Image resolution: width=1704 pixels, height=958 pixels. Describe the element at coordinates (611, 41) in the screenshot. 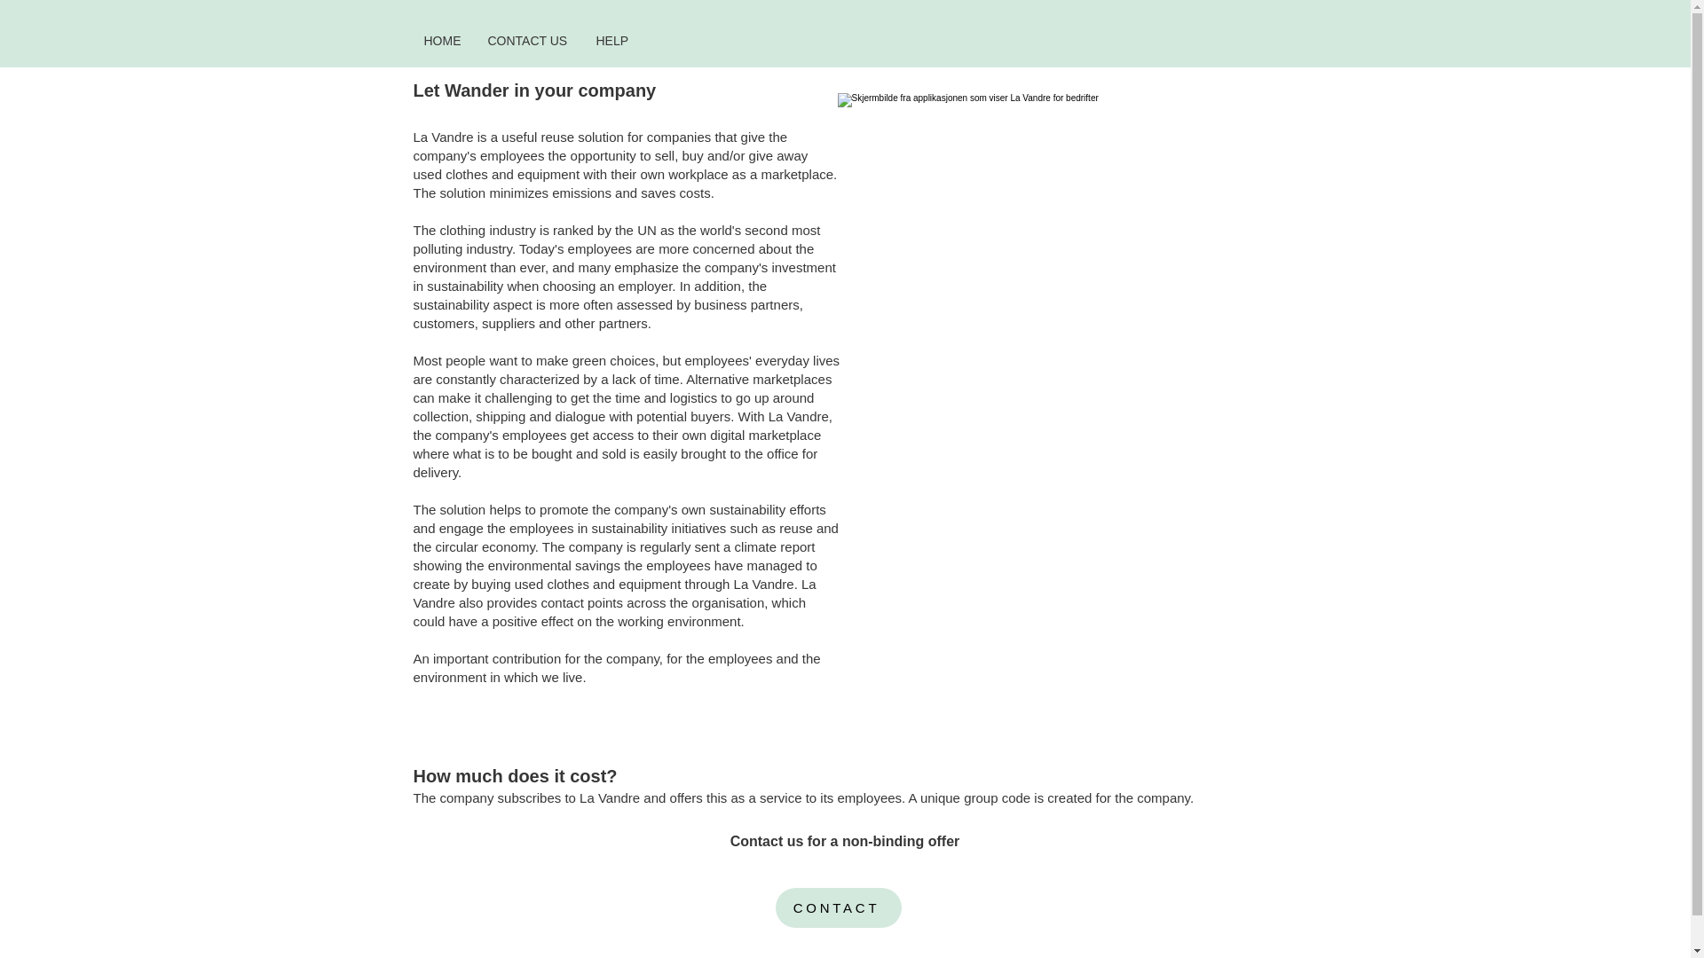

I see `HELP` at that location.